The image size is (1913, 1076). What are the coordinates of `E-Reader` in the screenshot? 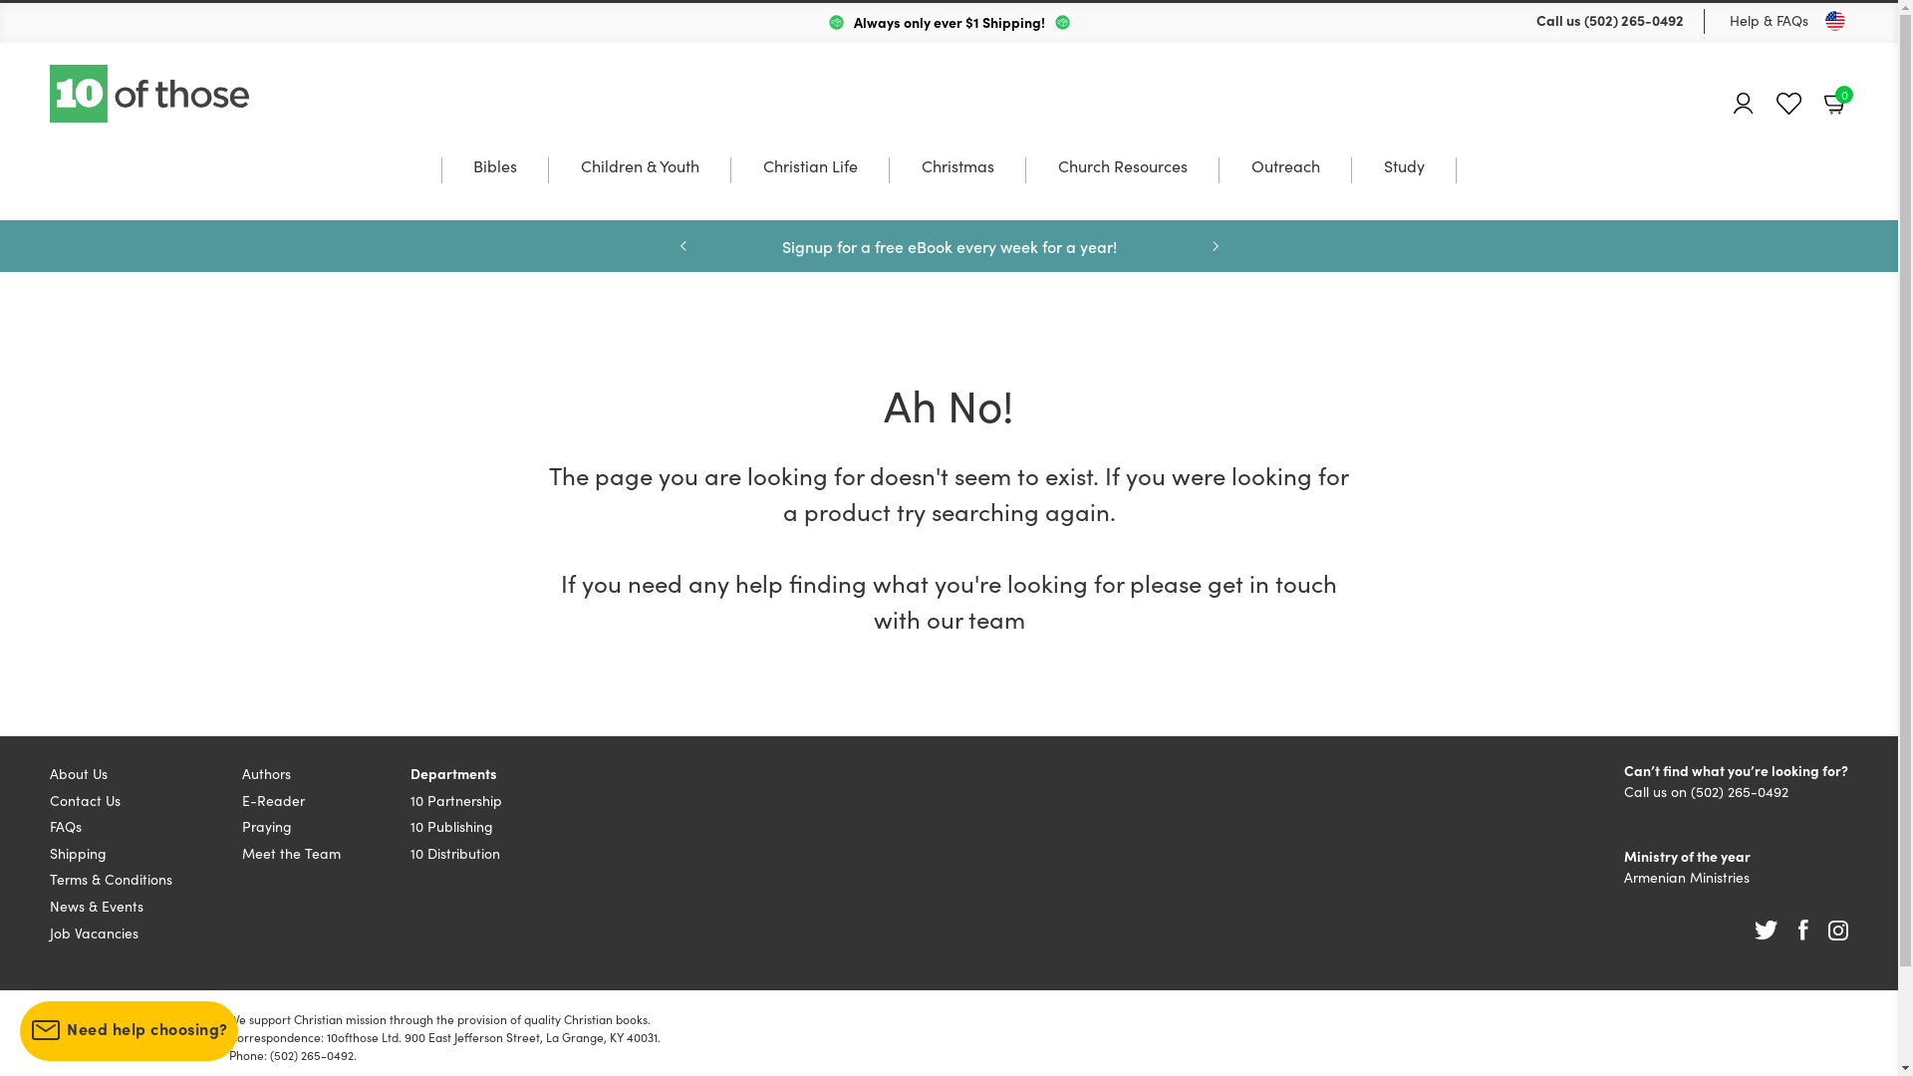 It's located at (273, 800).